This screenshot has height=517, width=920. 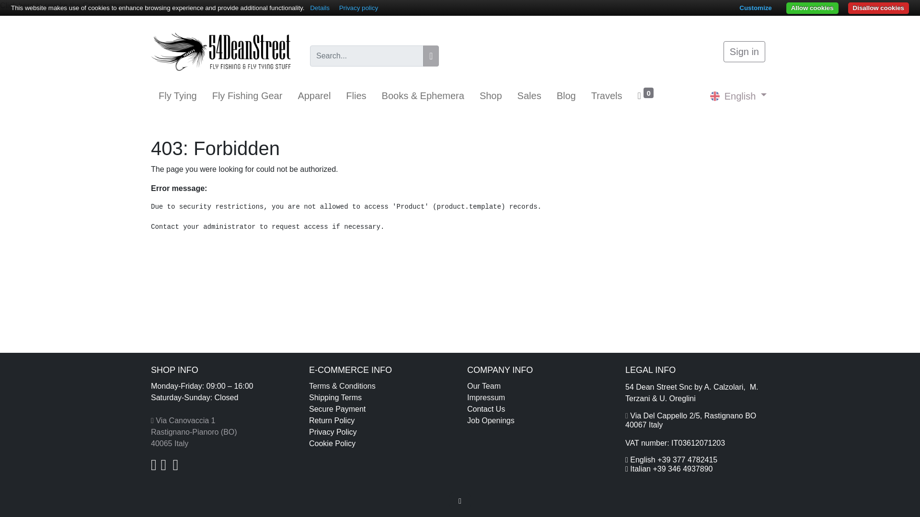 I want to click on Click here to revoke the Cookie consent, so click(x=68, y=6).